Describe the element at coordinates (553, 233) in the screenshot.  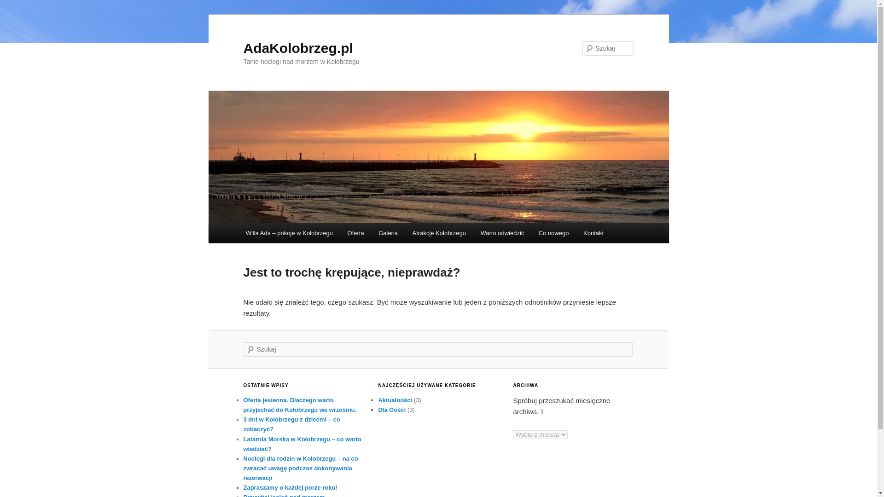
I see `Co nowego` at that location.